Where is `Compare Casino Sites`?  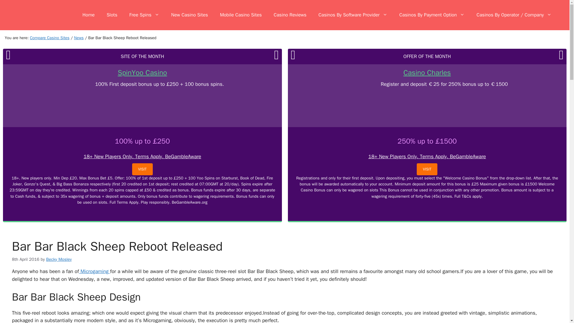 Compare Casino Sites is located at coordinates (50, 38).